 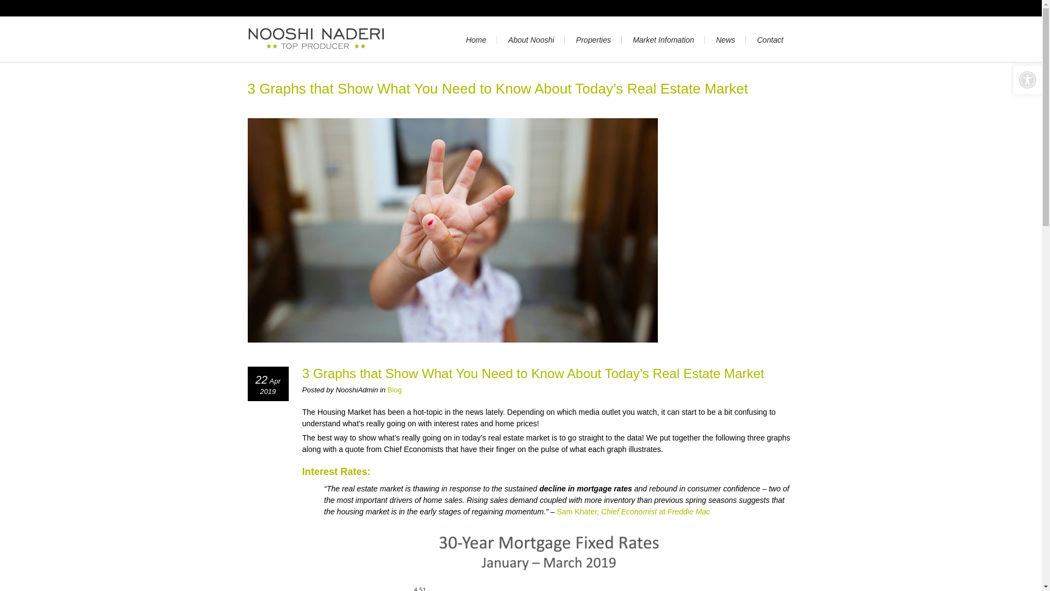 I want to click on Sam Khater, Chief Economist at Freddie Mac, so click(x=633, y=511).